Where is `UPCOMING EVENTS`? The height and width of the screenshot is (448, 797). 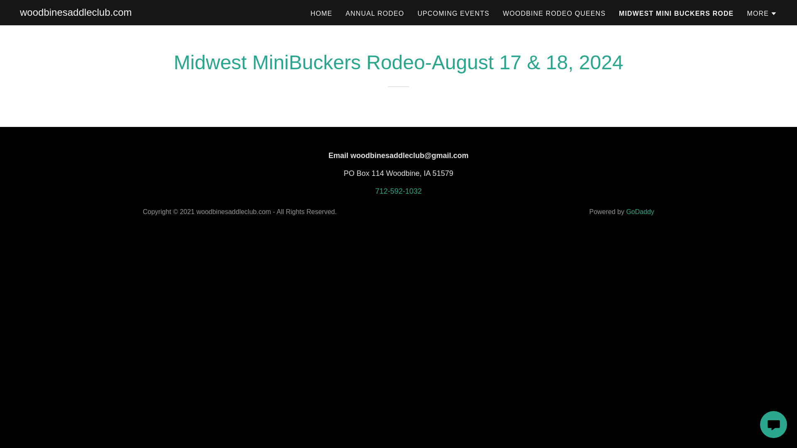
UPCOMING EVENTS is located at coordinates (454, 13).